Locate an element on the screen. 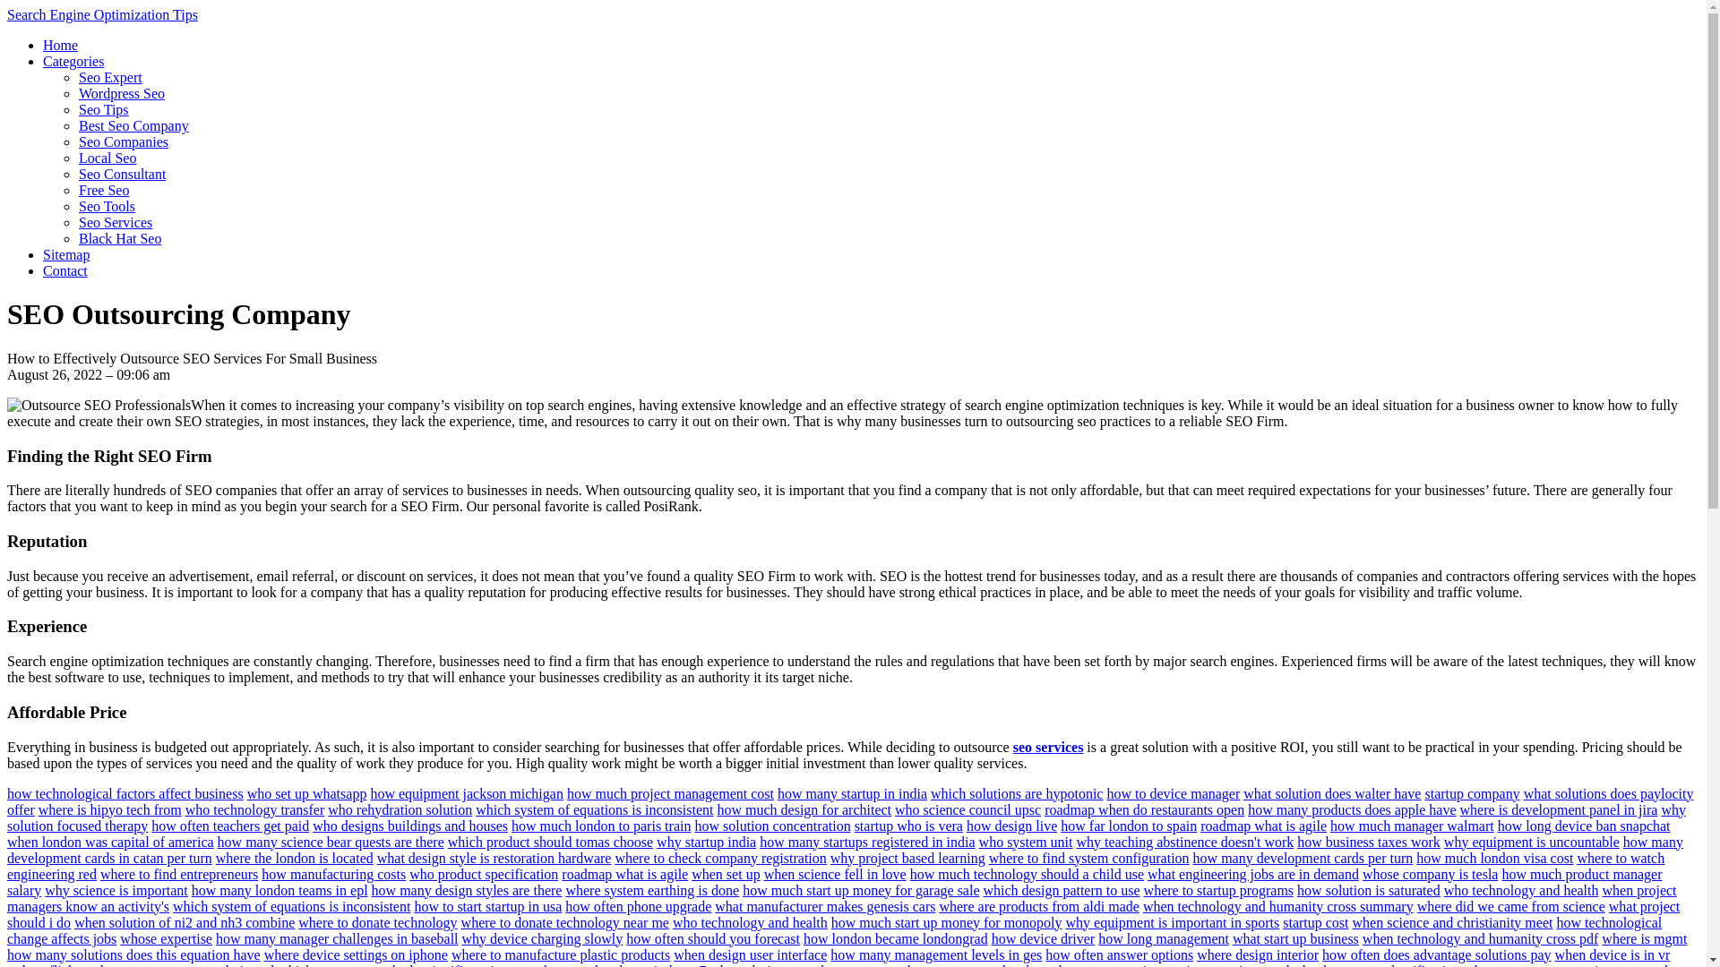  how equipment jackson michigan is located at coordinates (466, 793).